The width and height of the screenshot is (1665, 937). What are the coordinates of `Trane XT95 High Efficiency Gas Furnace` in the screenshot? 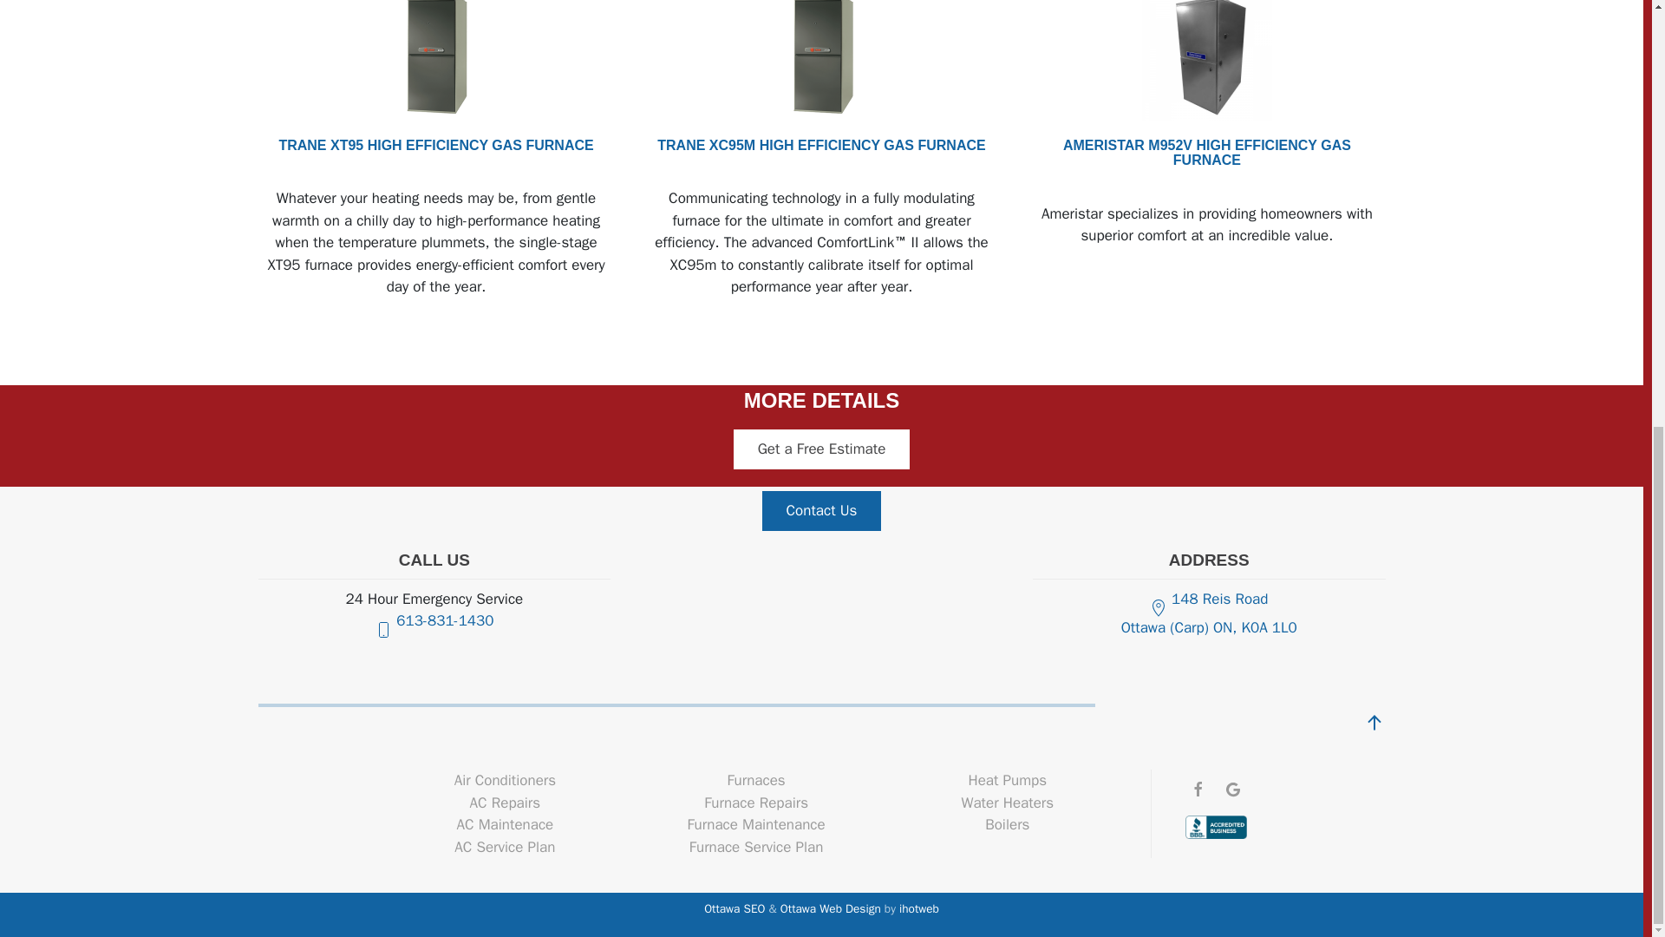 It's located at (435, 5).